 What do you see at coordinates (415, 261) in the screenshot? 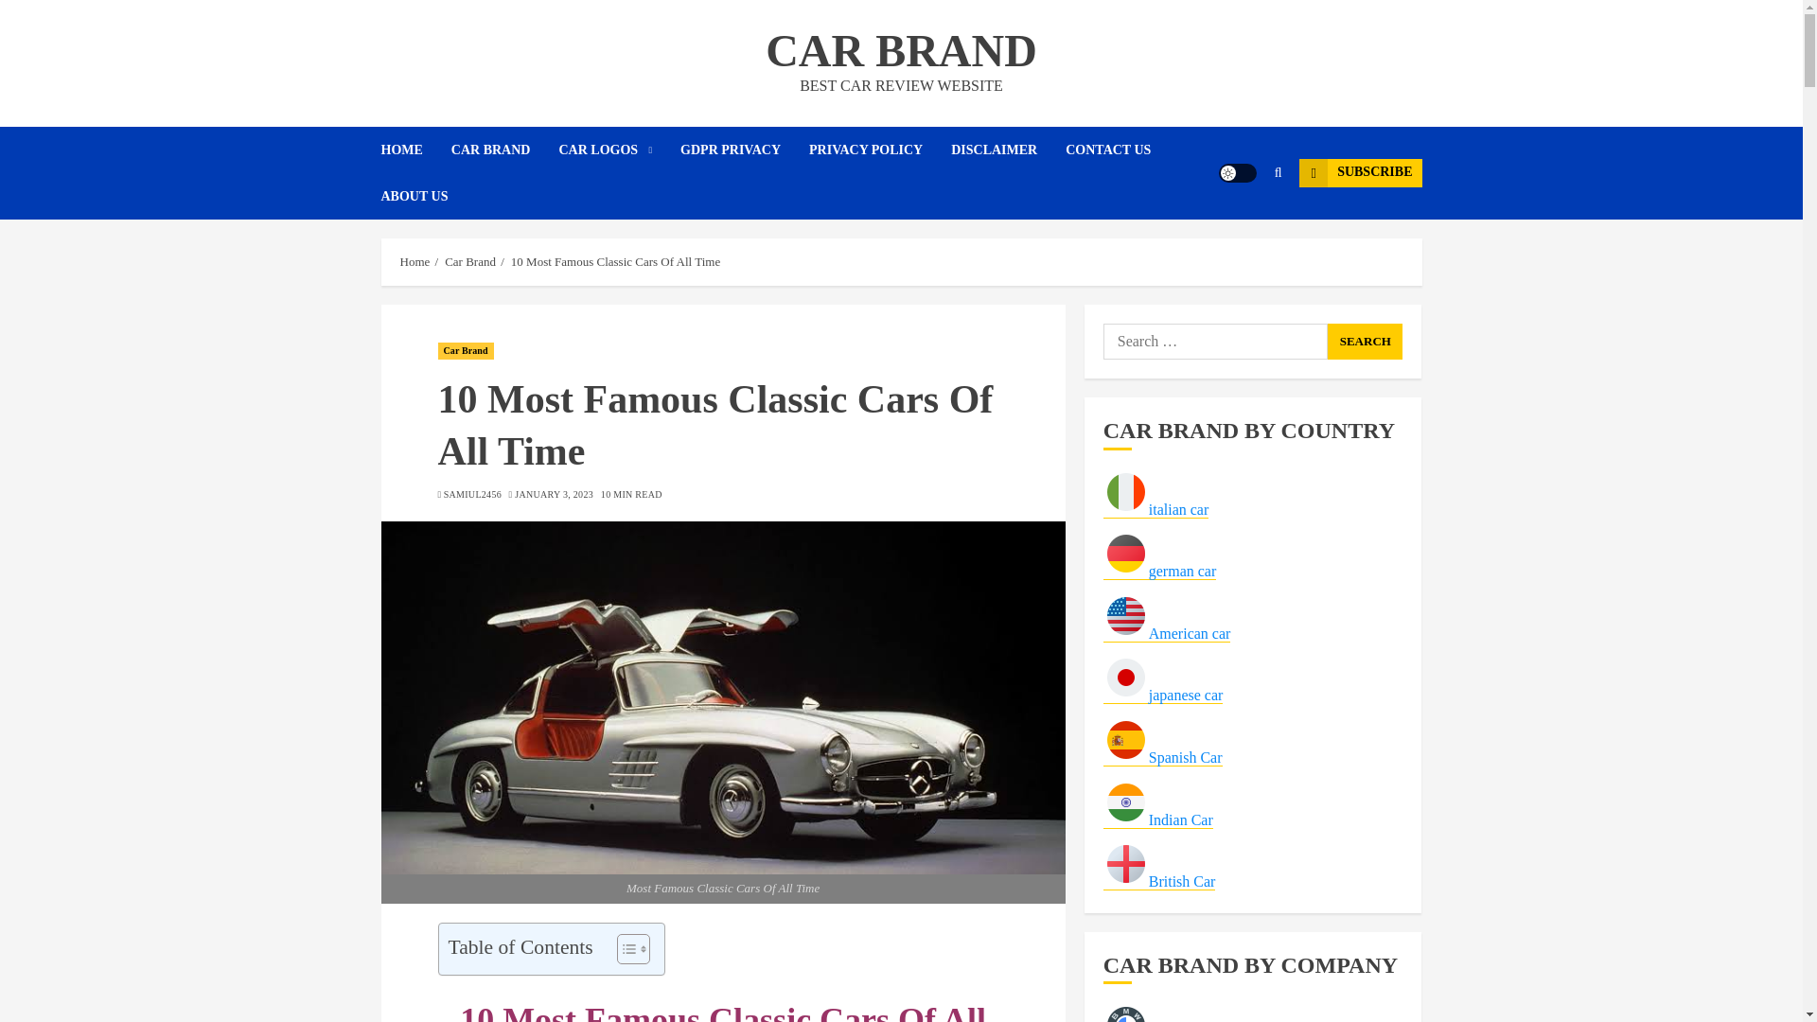
I see `Home` at bounding box center [415, 261].